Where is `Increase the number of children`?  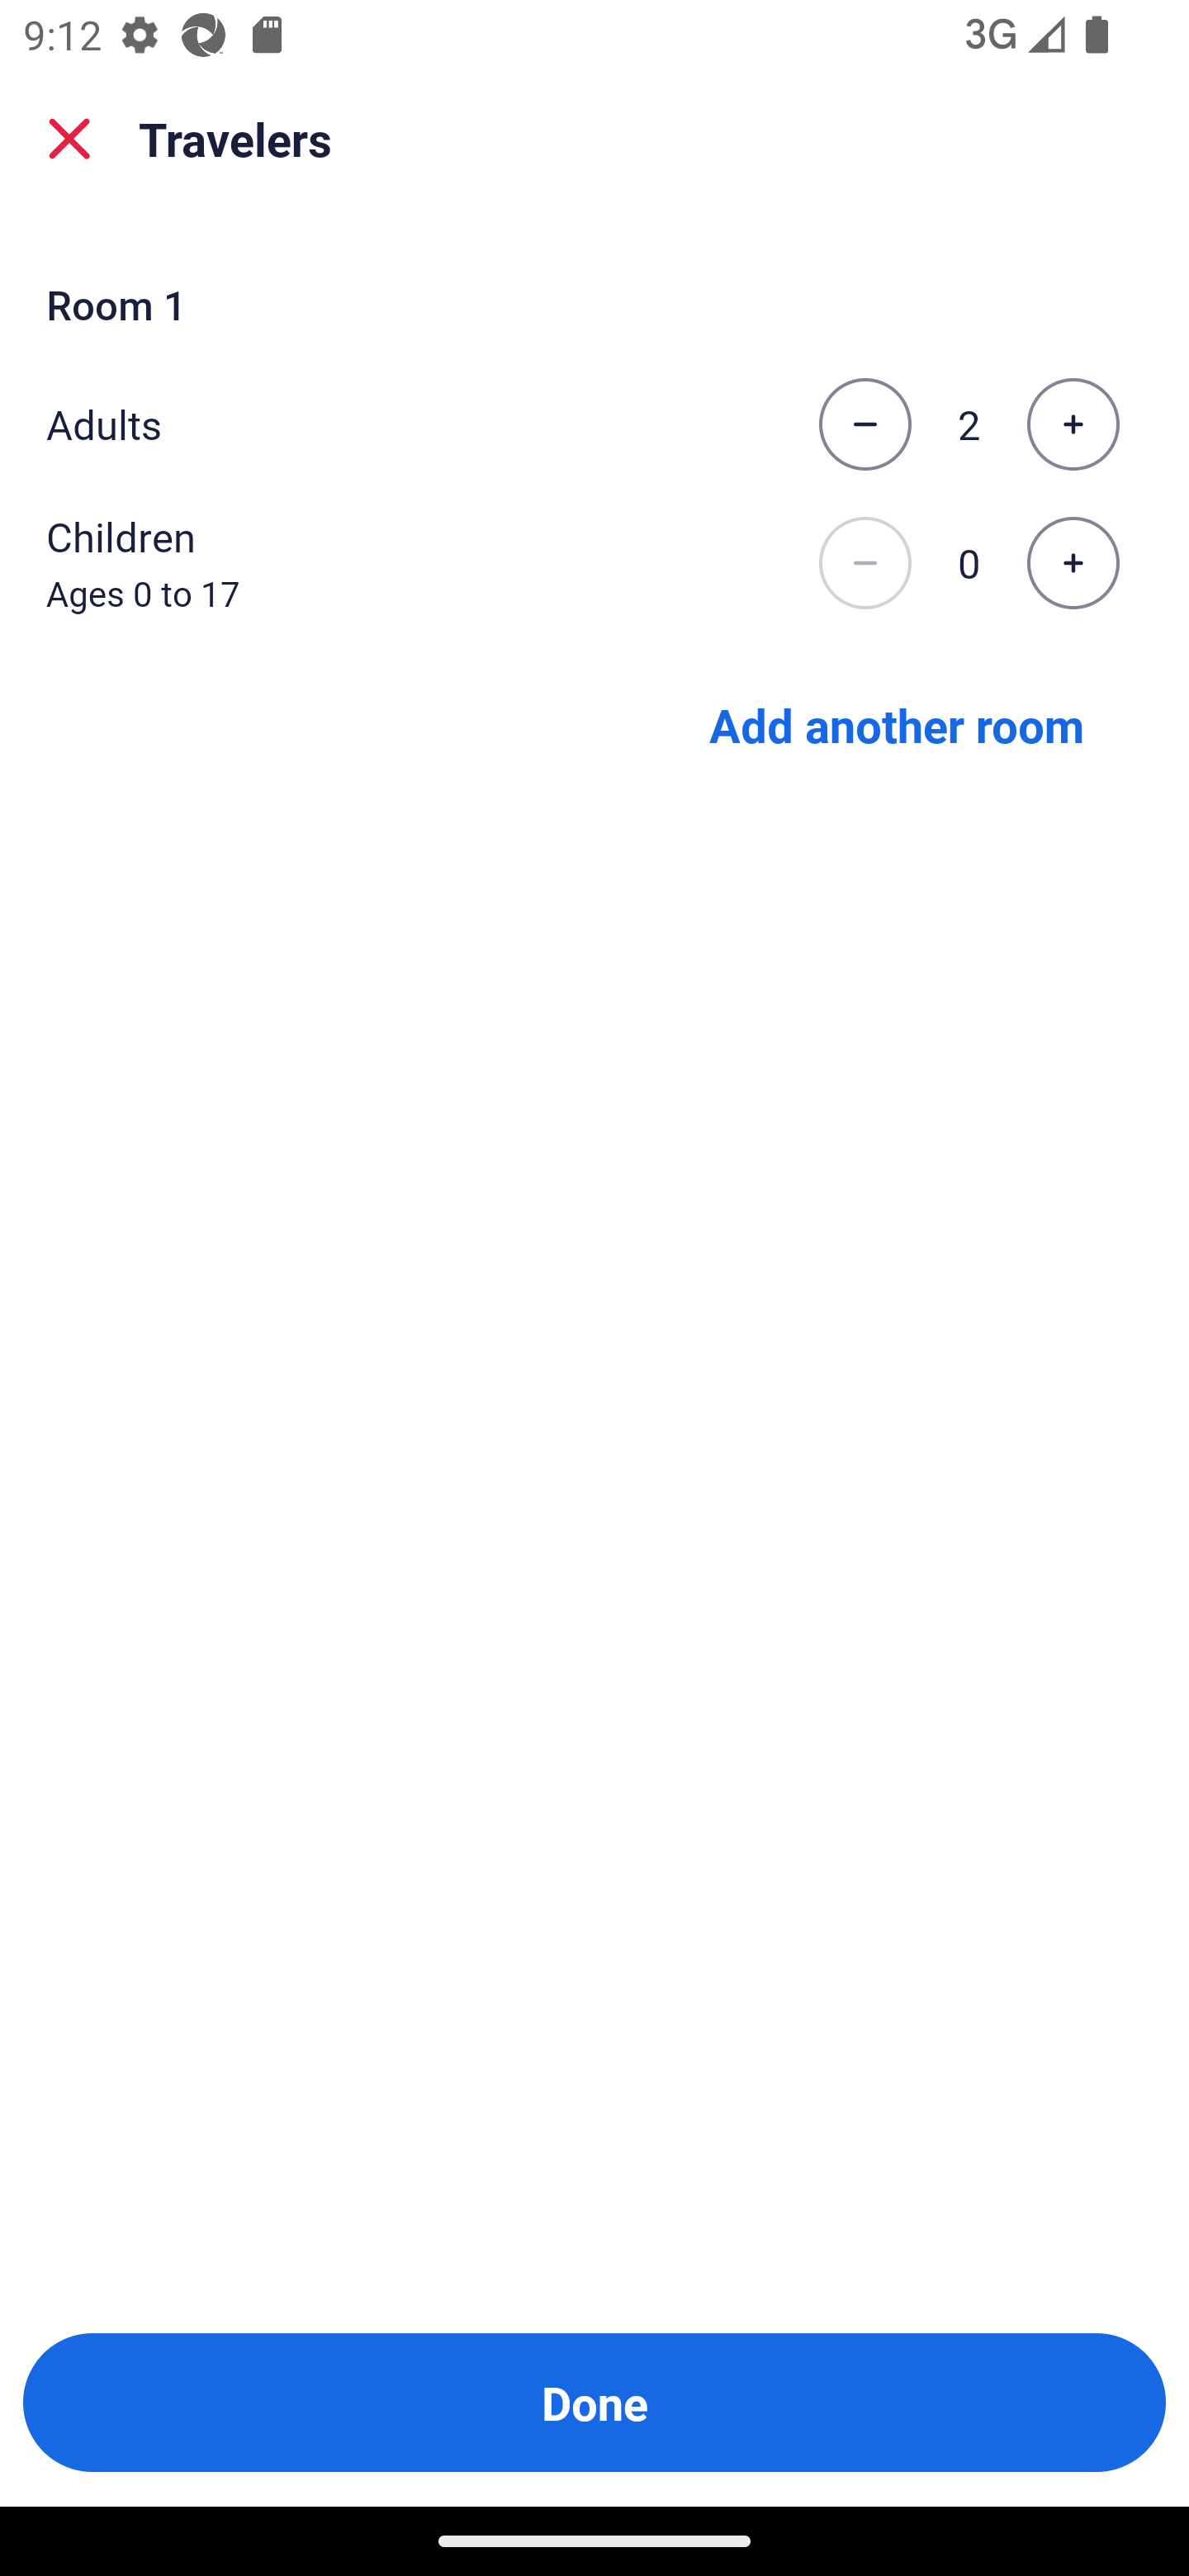 Increase the number of children is located at coordinates (1073, 564).